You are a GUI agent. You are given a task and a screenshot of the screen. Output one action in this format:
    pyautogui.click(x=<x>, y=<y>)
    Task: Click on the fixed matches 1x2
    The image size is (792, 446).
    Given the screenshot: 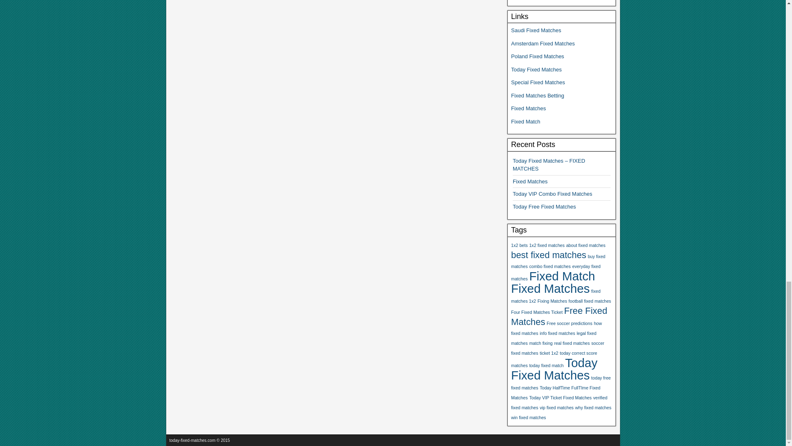 What is the action you would take?
    pyautogui.click(x=555, y=296)
    